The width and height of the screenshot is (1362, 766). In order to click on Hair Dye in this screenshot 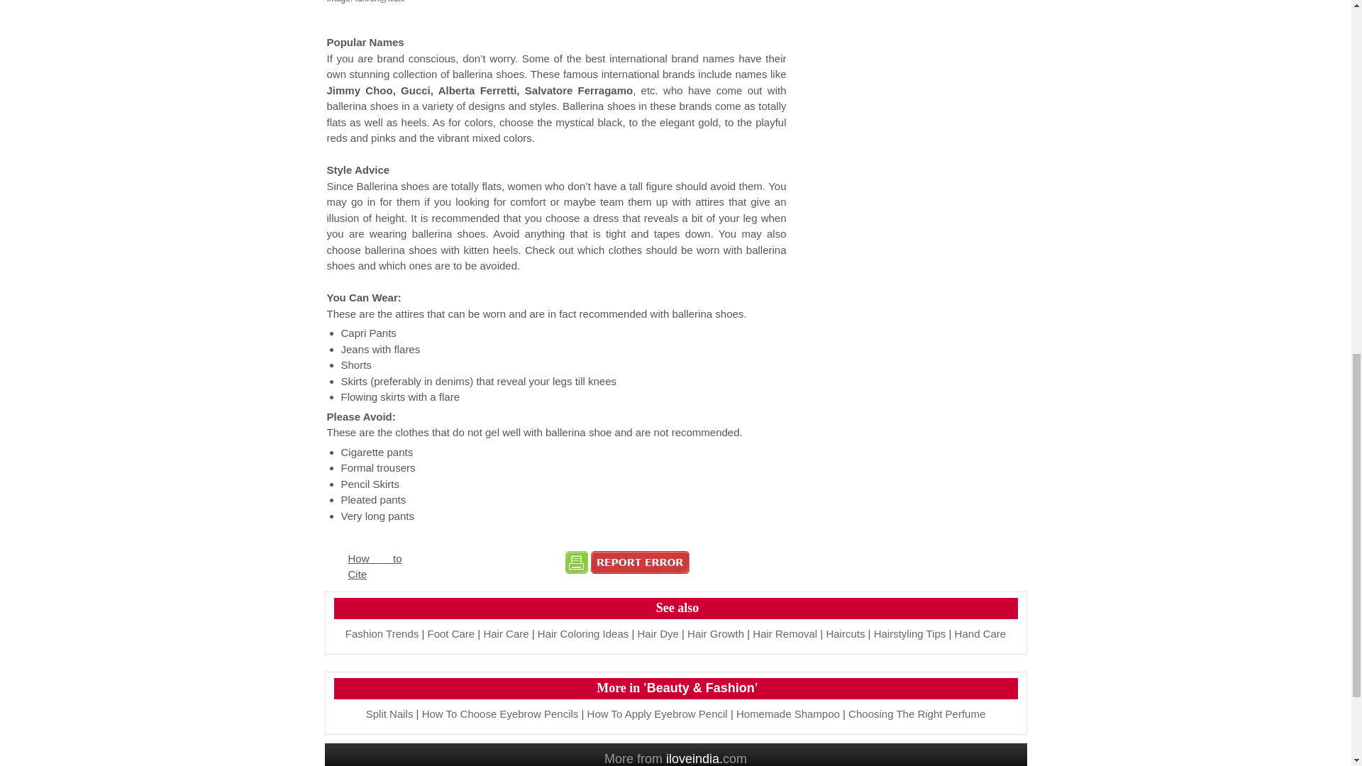, I will do `click(658, 633)`.